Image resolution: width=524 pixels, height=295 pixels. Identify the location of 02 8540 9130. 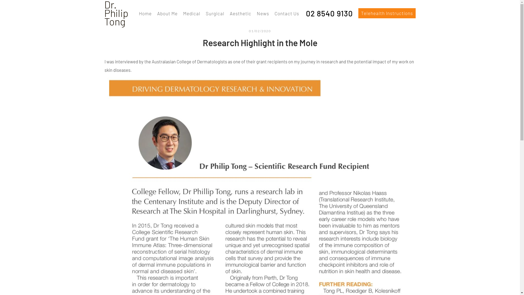
(329, 14).